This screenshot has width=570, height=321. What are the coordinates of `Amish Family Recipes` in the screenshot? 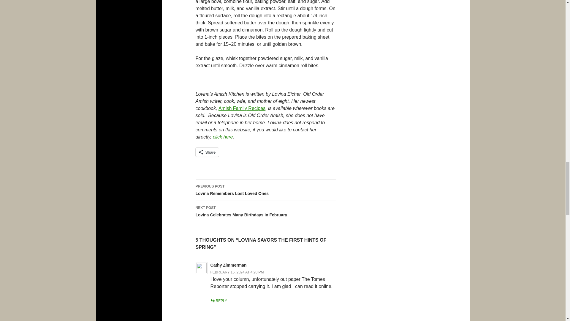 It's located at (242, 108).